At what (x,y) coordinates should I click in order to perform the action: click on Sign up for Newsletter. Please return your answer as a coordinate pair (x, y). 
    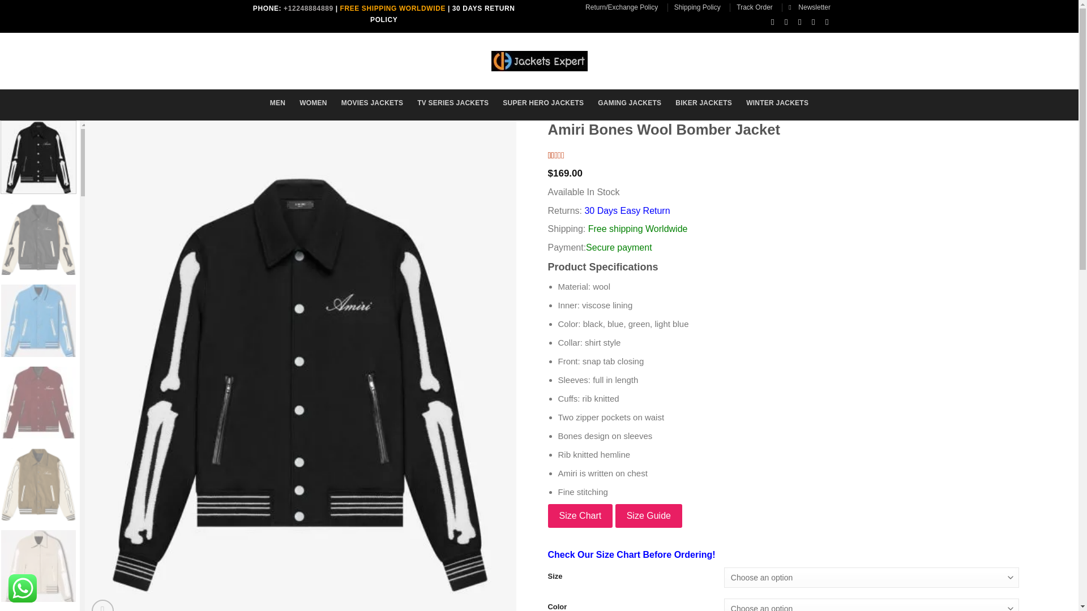
    Looking at the image, I should click on (810, 7).